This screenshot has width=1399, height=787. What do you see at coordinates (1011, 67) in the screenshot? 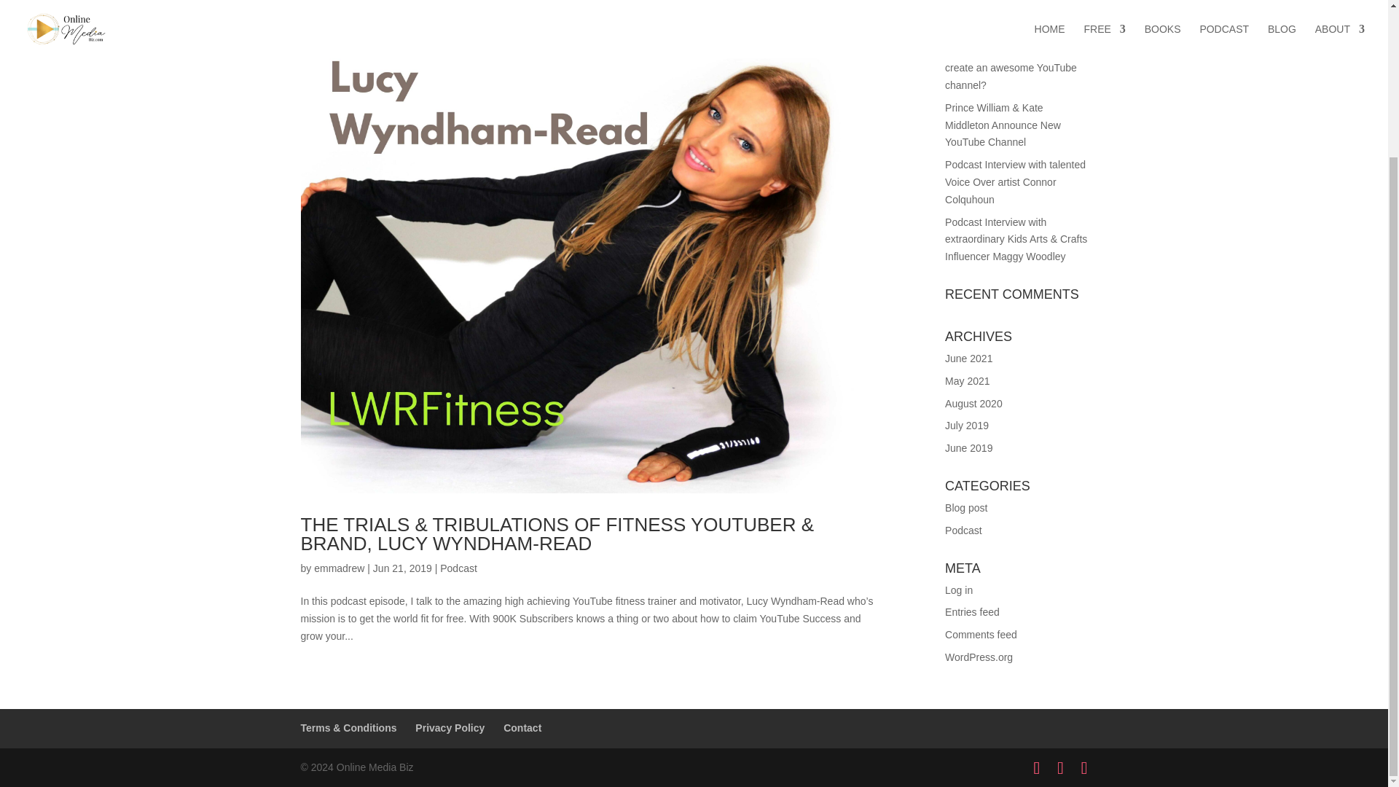
I see `How you can help your kid create an awesome YouTube channel?` at bounding box center [1011, 67].